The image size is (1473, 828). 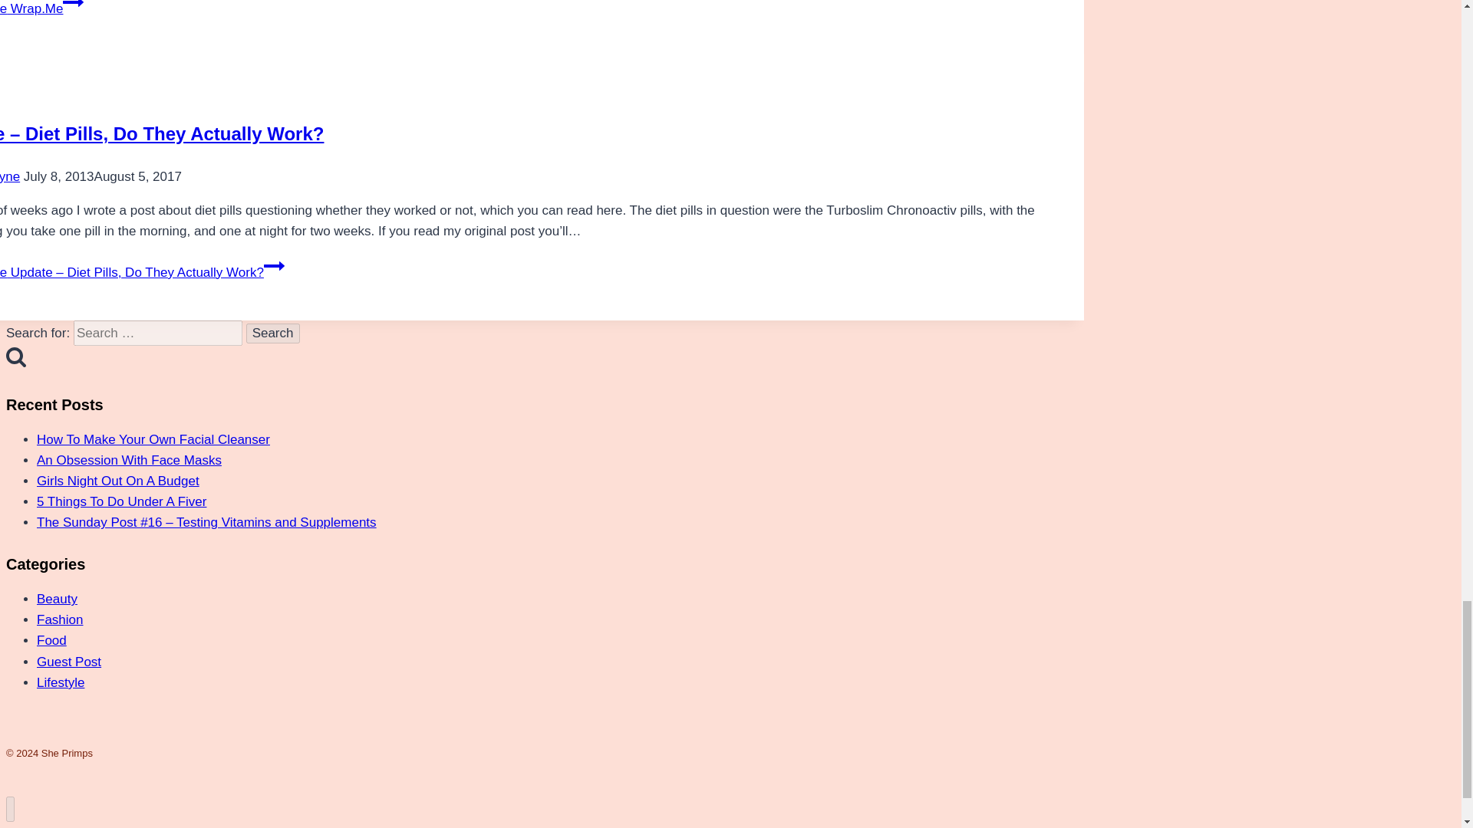 What do you see at coordinates (273, 333) in the screenshot?
I see `Search` at bounding box center [273, 333].